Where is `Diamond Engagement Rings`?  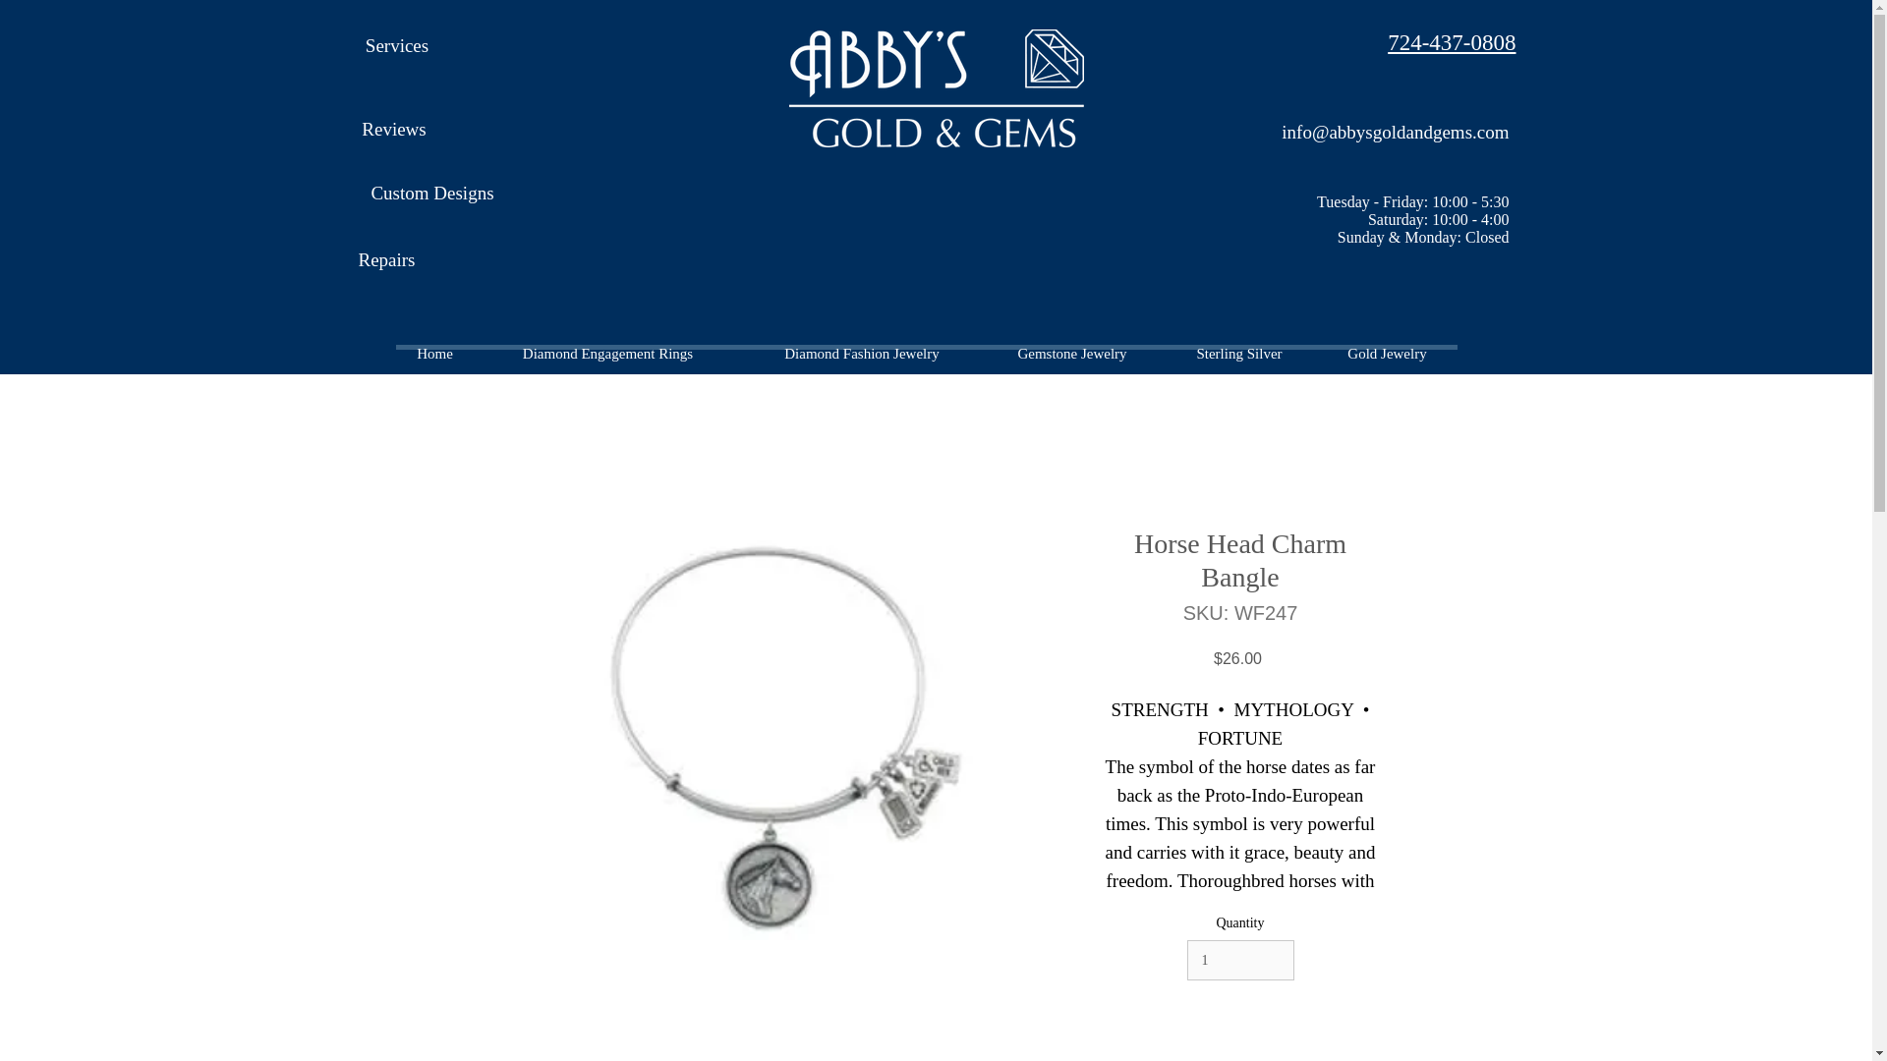
Diamond Engagement Rings is located at coordinates (605, 354).